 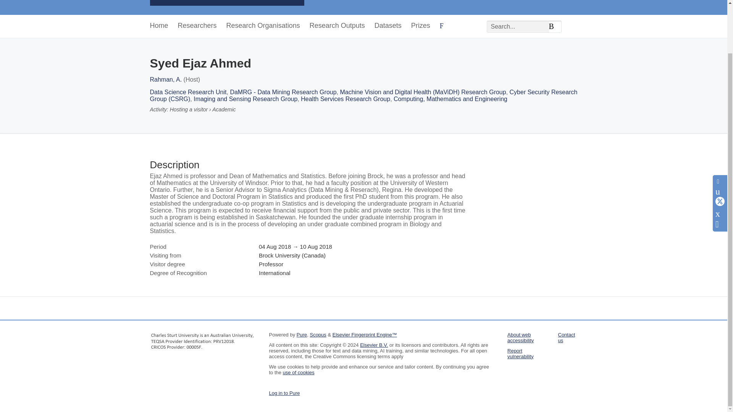 I want to click on Charles Sturt University Research Output Home, so click(x=227, y=4).